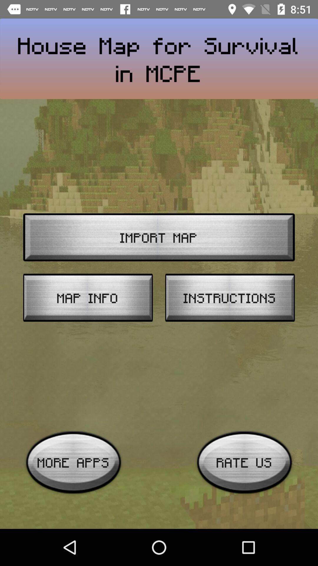 Image resolution: width=318 pixels, height=566 pixels. Describe the element at coordinates (74, 462) in the screenshot. I see `press the item at the bottom left corner` at that location.